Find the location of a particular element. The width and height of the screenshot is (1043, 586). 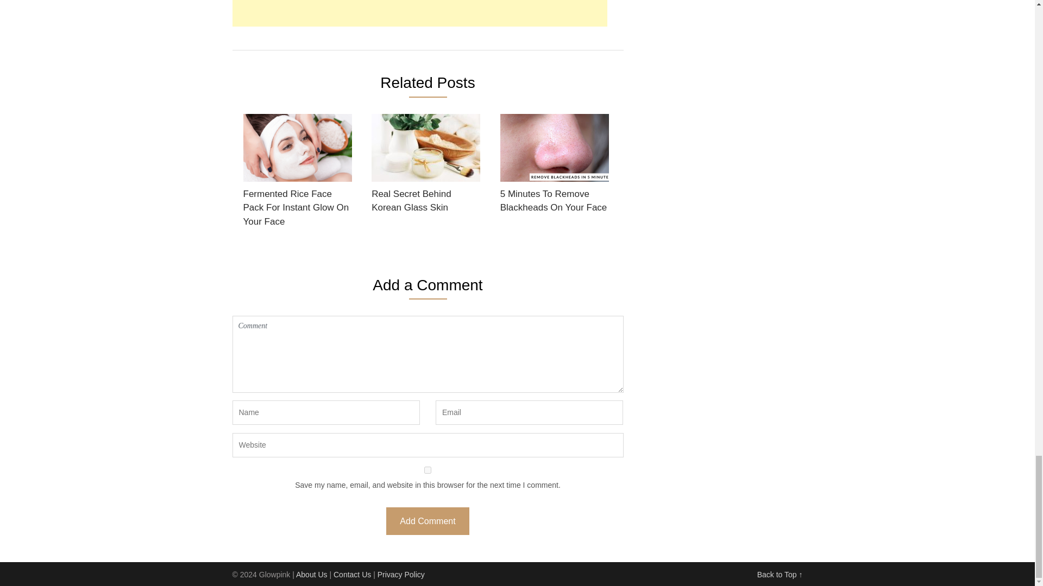

Advertisement is located at coordinates (419, 13).